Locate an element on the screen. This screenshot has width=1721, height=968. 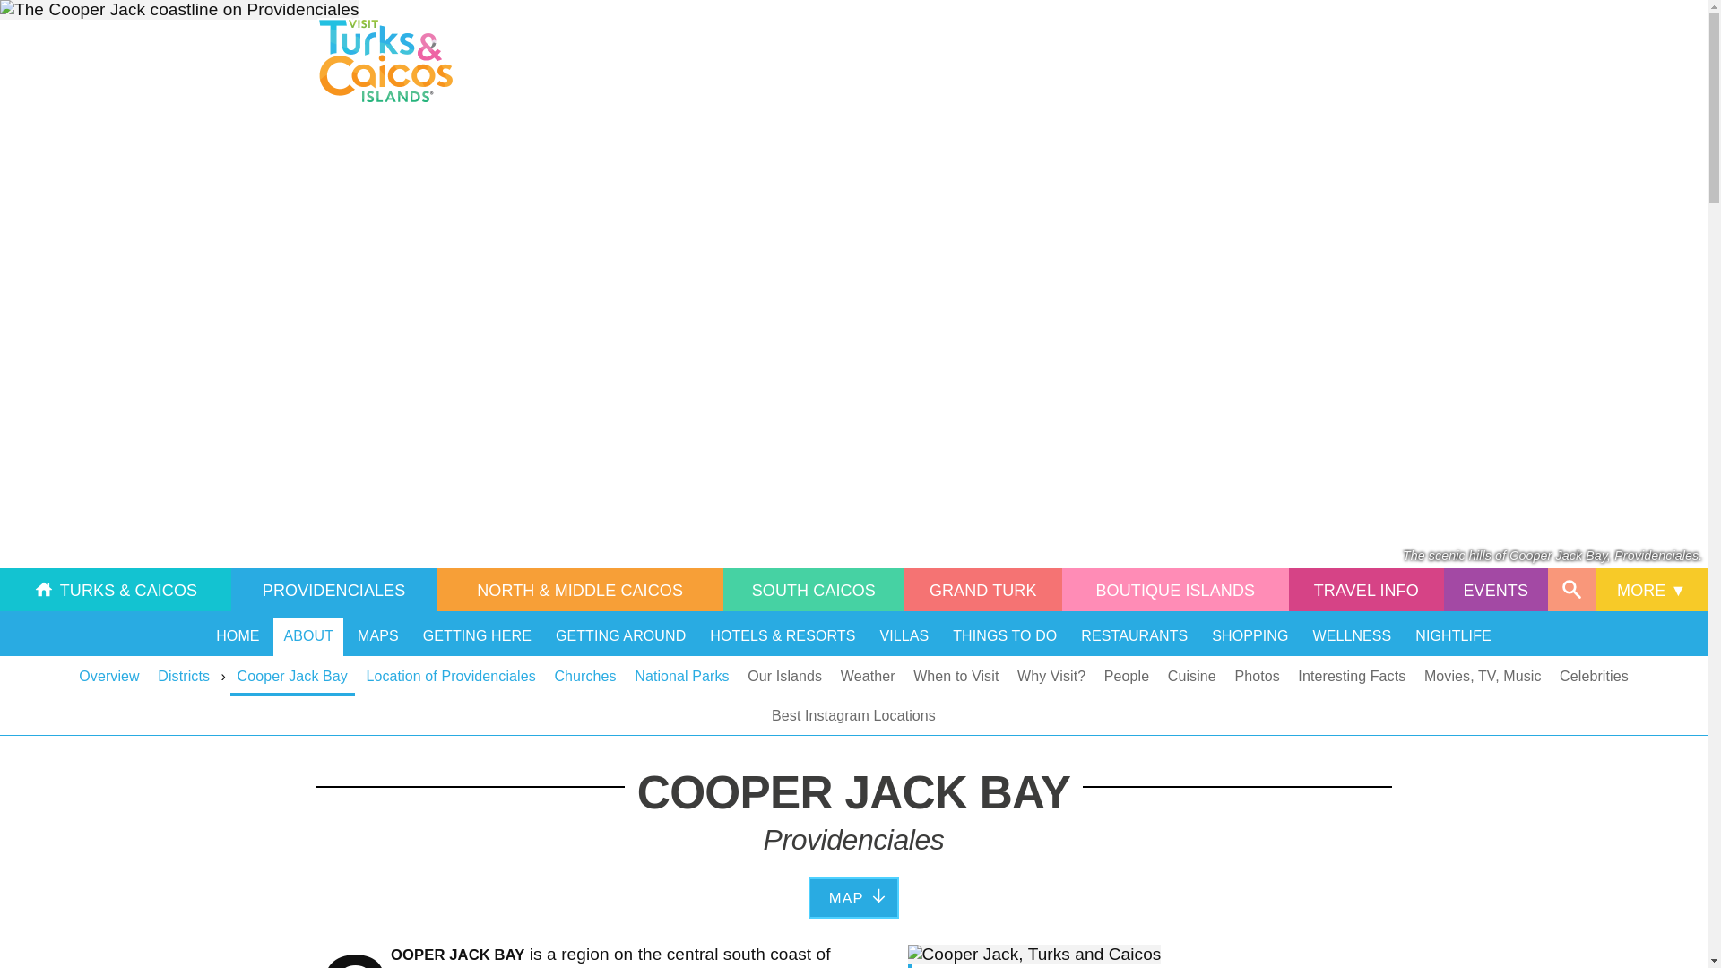
Location of Providenciales is located at coordinates (450, 677).